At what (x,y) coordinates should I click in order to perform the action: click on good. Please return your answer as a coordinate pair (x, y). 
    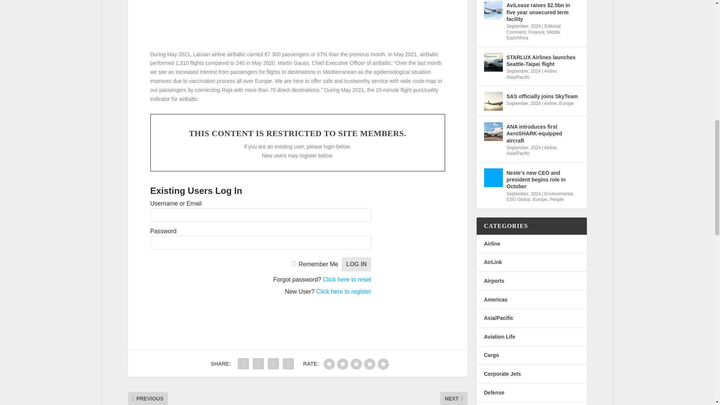
    Looking at the image, I should click on (370, 364).